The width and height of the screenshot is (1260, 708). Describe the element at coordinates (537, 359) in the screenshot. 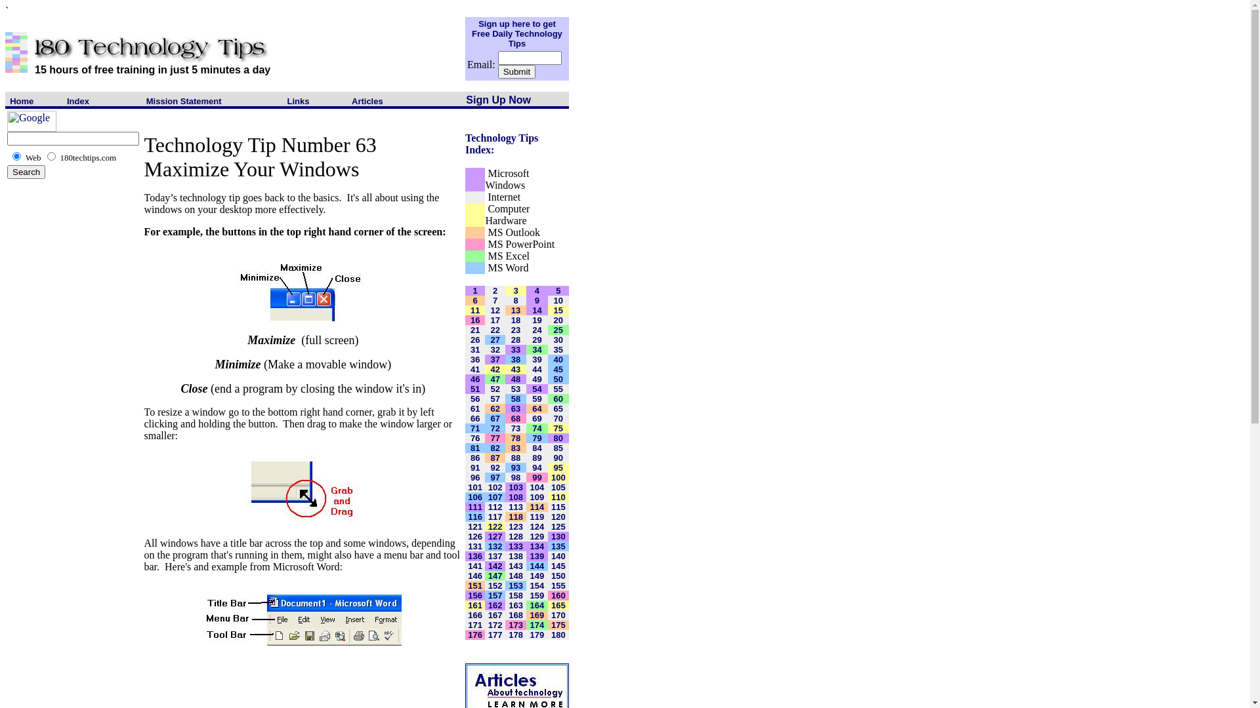

I see `39` at that location.